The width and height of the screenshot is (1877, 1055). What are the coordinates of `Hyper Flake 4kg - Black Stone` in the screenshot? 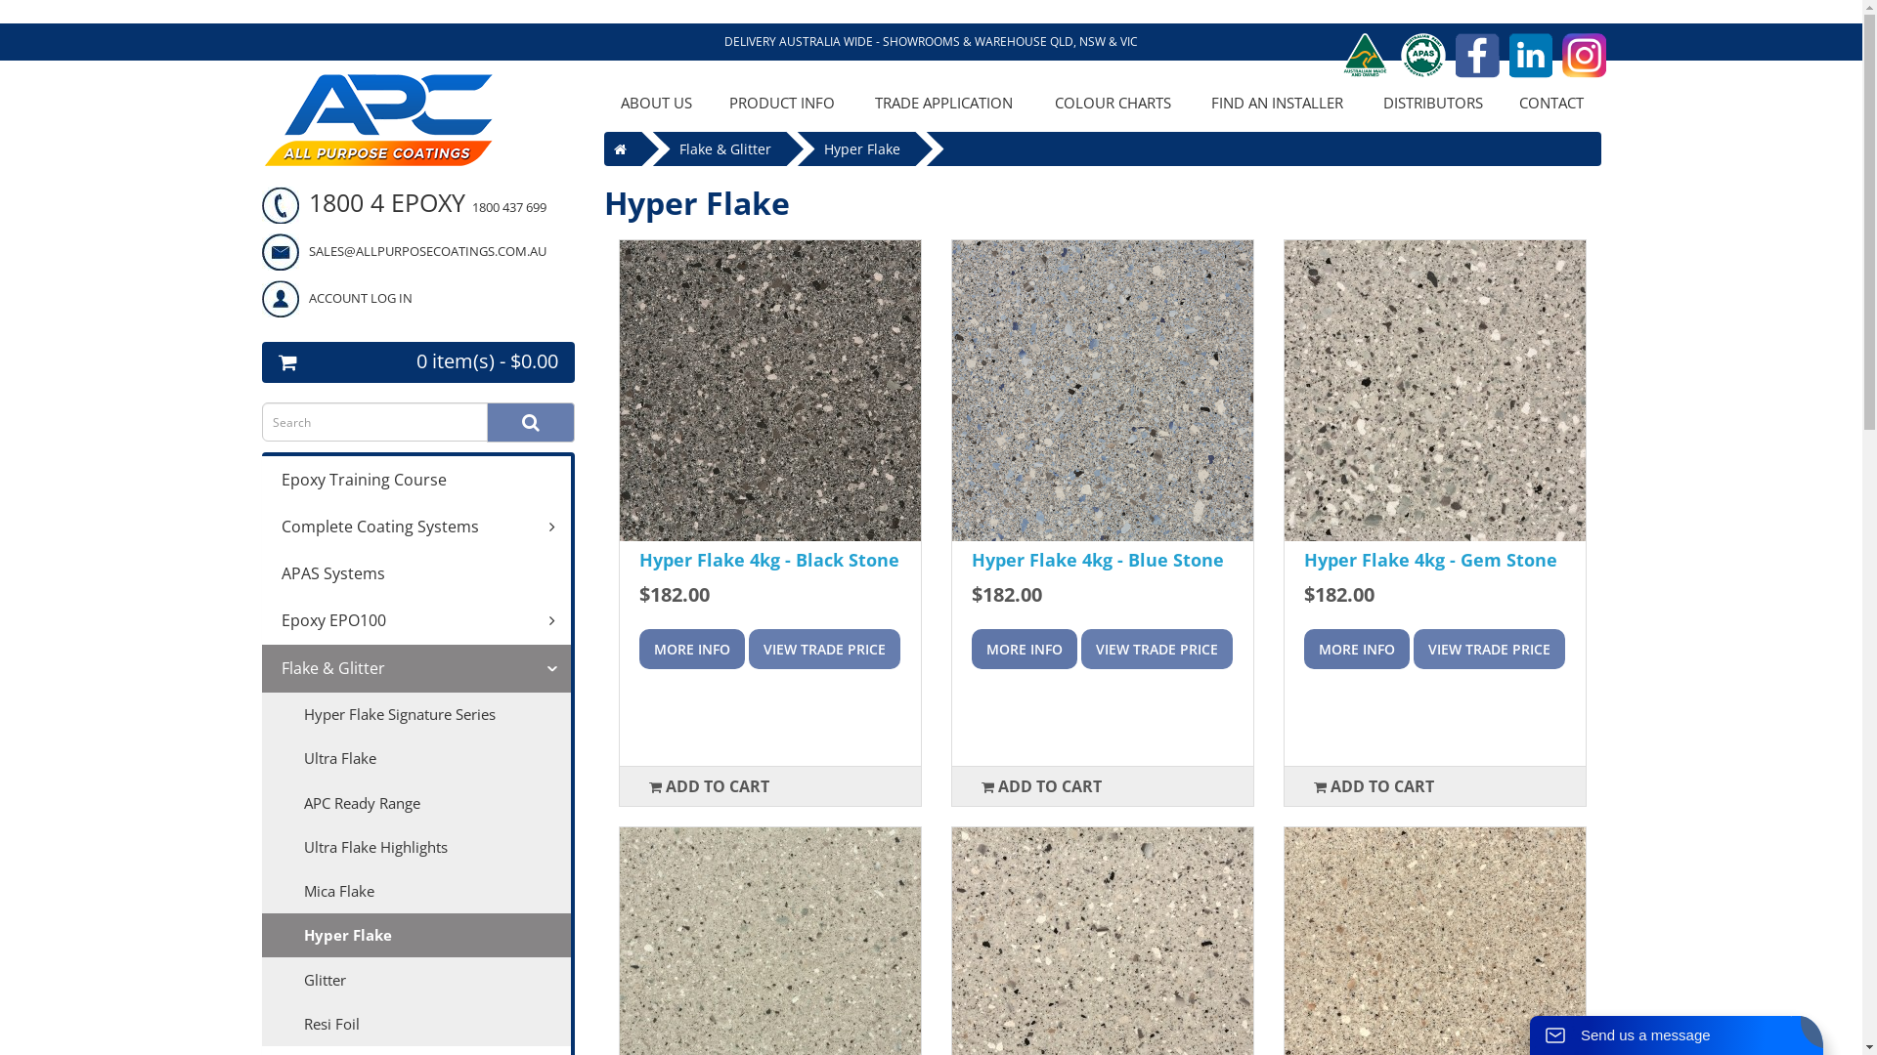 It's located at (770, 391).